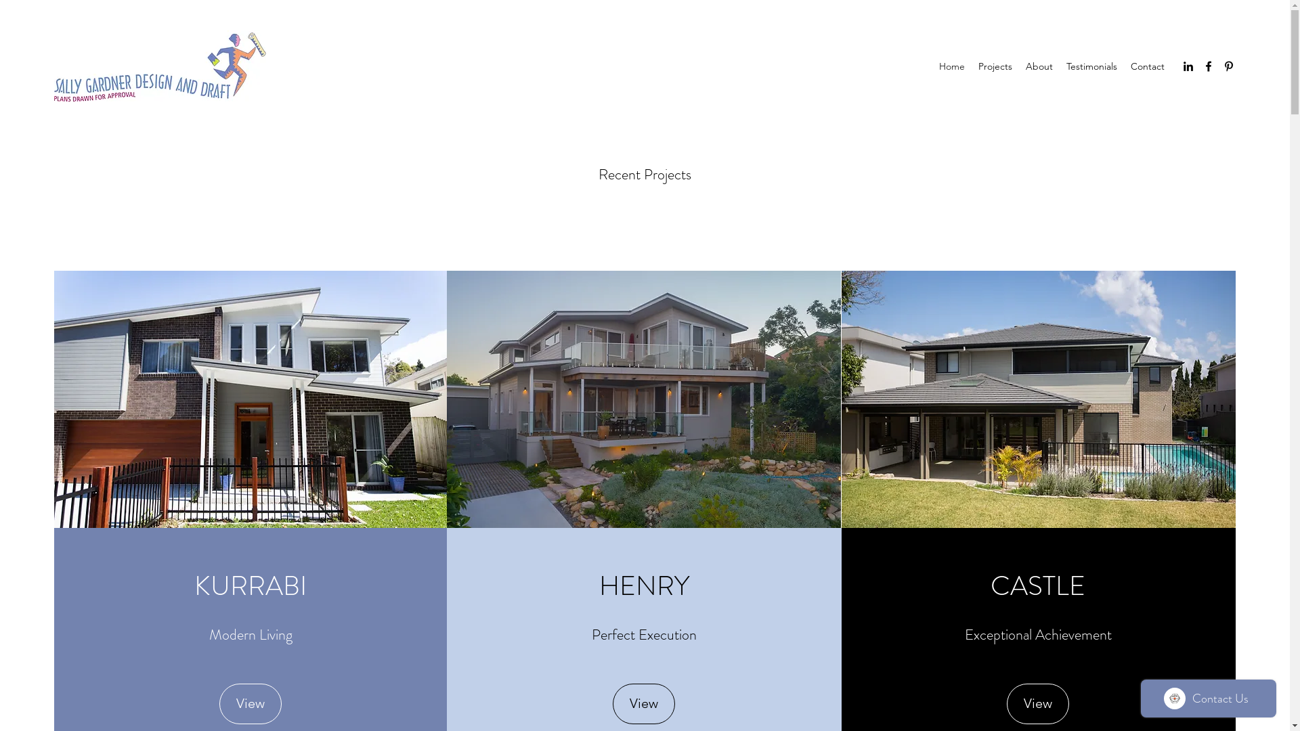  I want to click on Contact, so click(1148, 66).